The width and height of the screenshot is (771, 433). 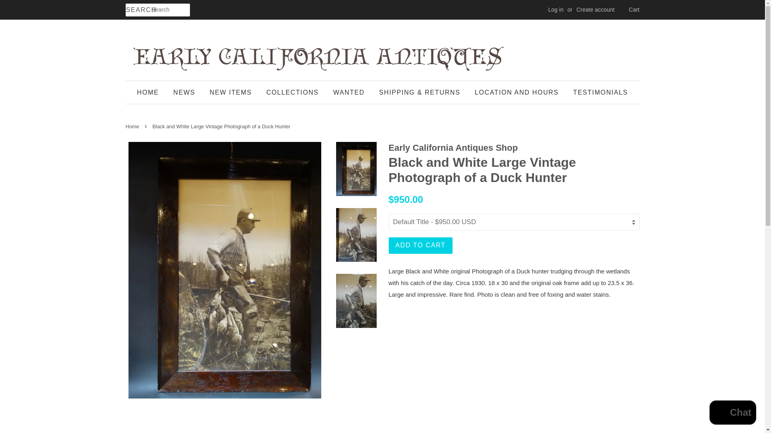 I want to click on Shopify online store chat, so click(x=732, y=413).